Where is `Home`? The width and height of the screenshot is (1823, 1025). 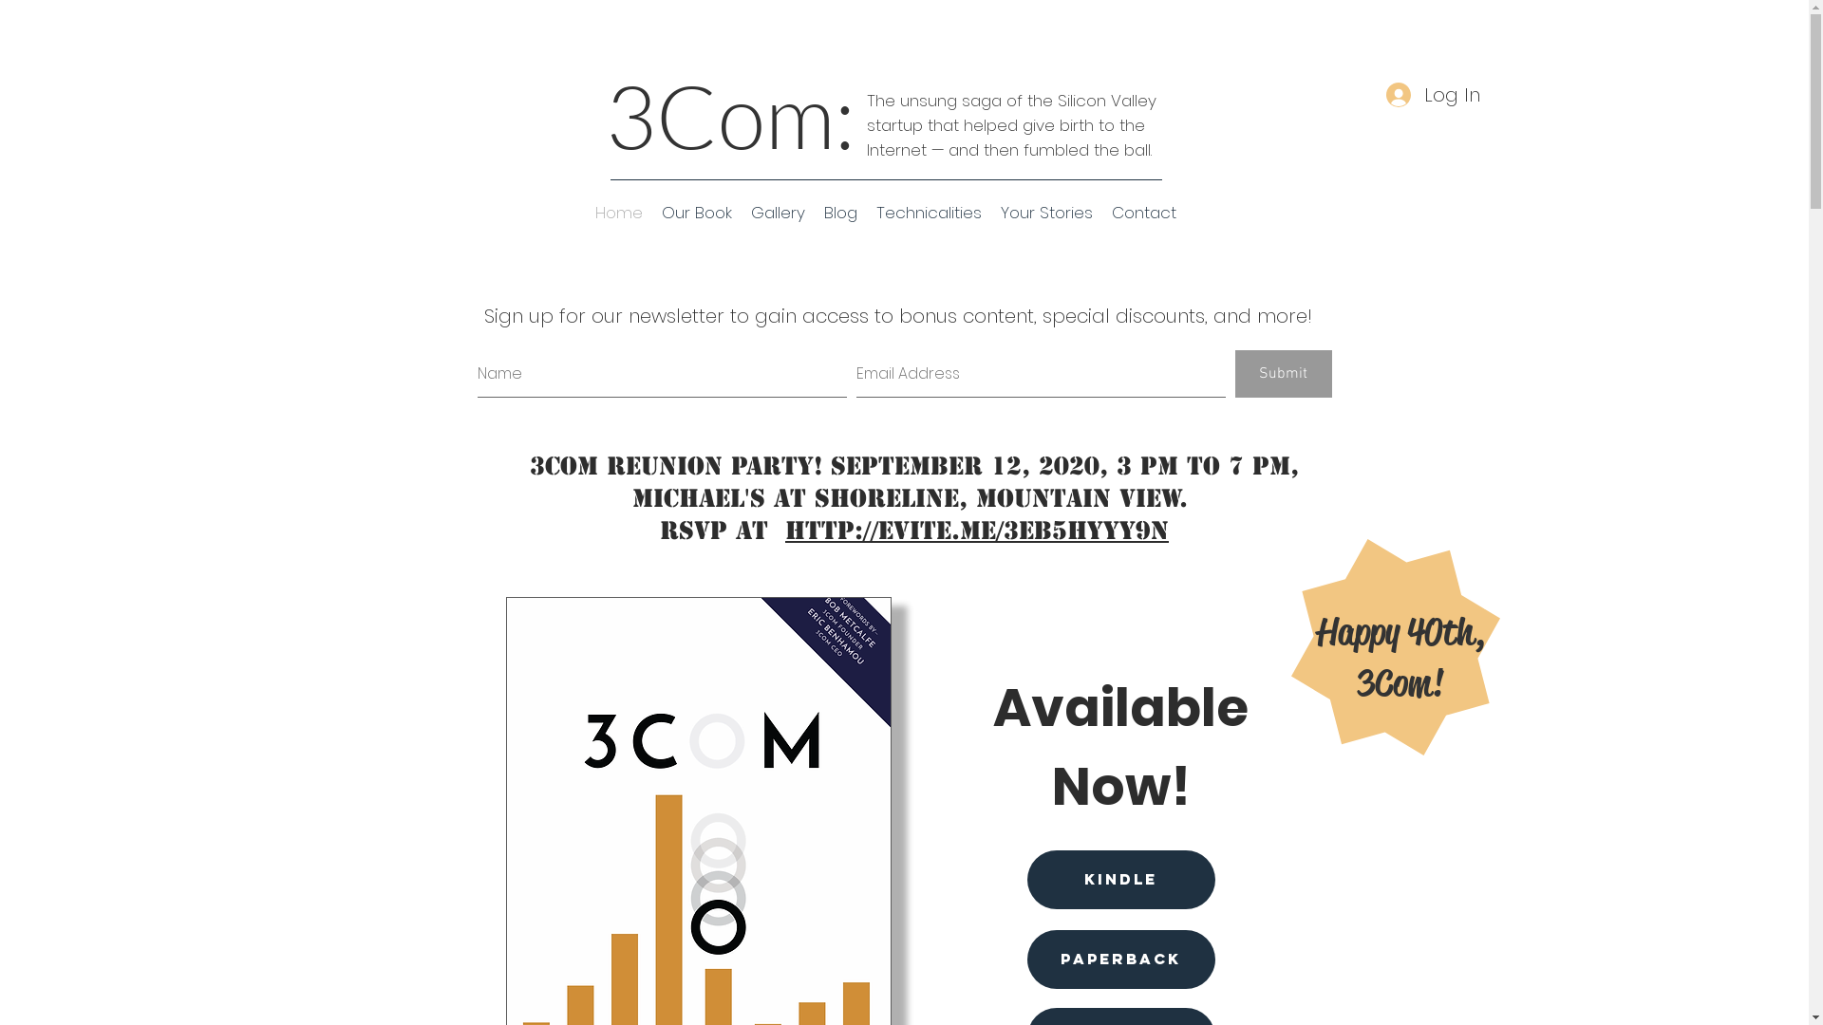
Home is located at coordinates (618, 213).